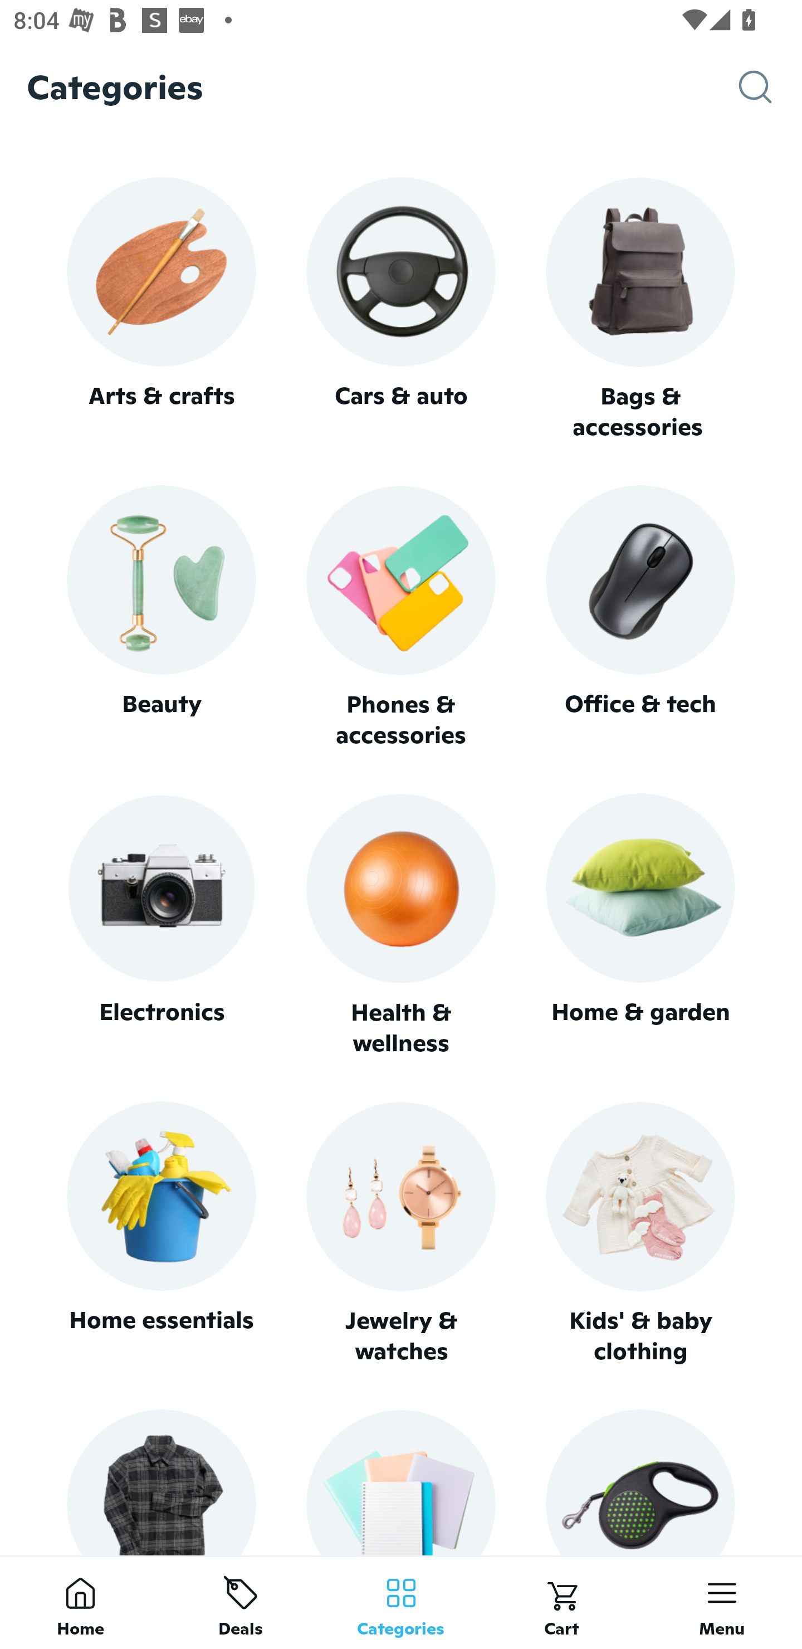 The image size is (802, 1649). What do you see at coordinates (401, 618) in the screenshot?
I see `Phones & accessories` at bounding box center [401, 618].